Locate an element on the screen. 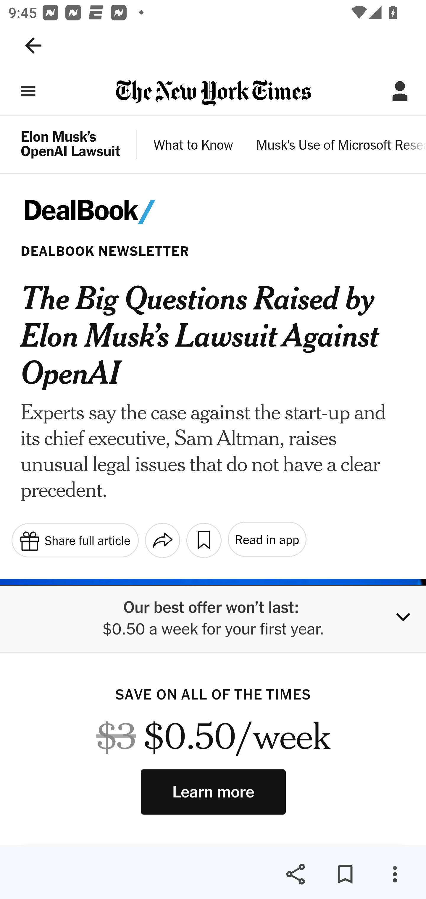 The width and height of the screenshot is (426, 899). SEARCH & SECTION NAVIGATION is located at coordinates (28, 91).